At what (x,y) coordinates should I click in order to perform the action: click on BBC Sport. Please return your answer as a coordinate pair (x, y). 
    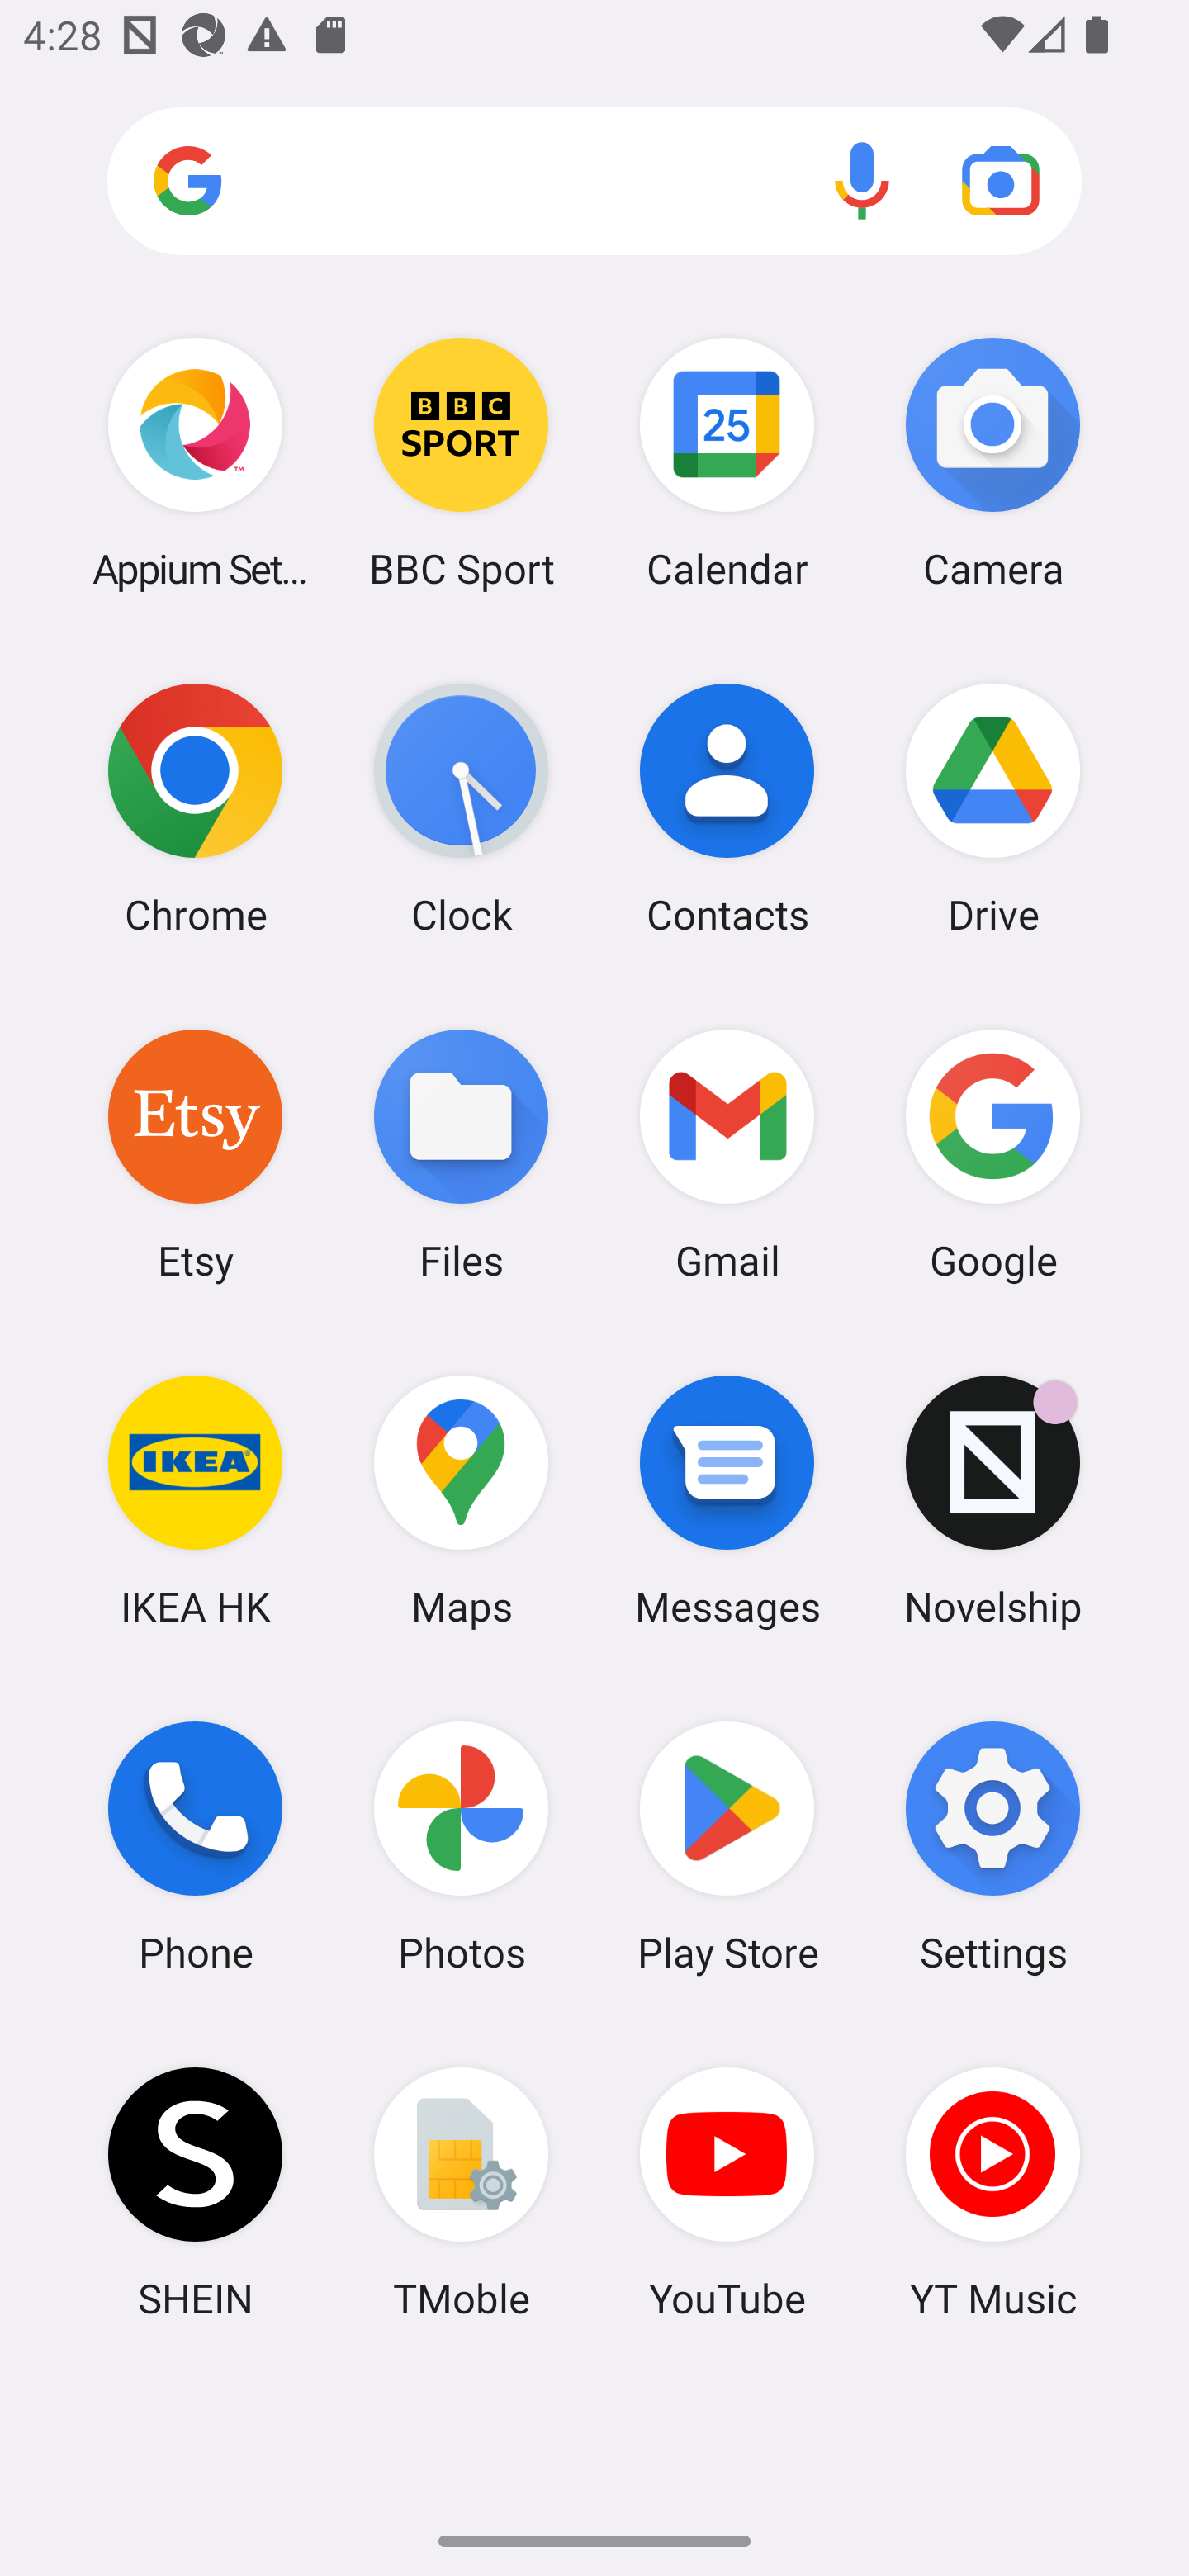
    Looking at the image, I should click on (461, 462).